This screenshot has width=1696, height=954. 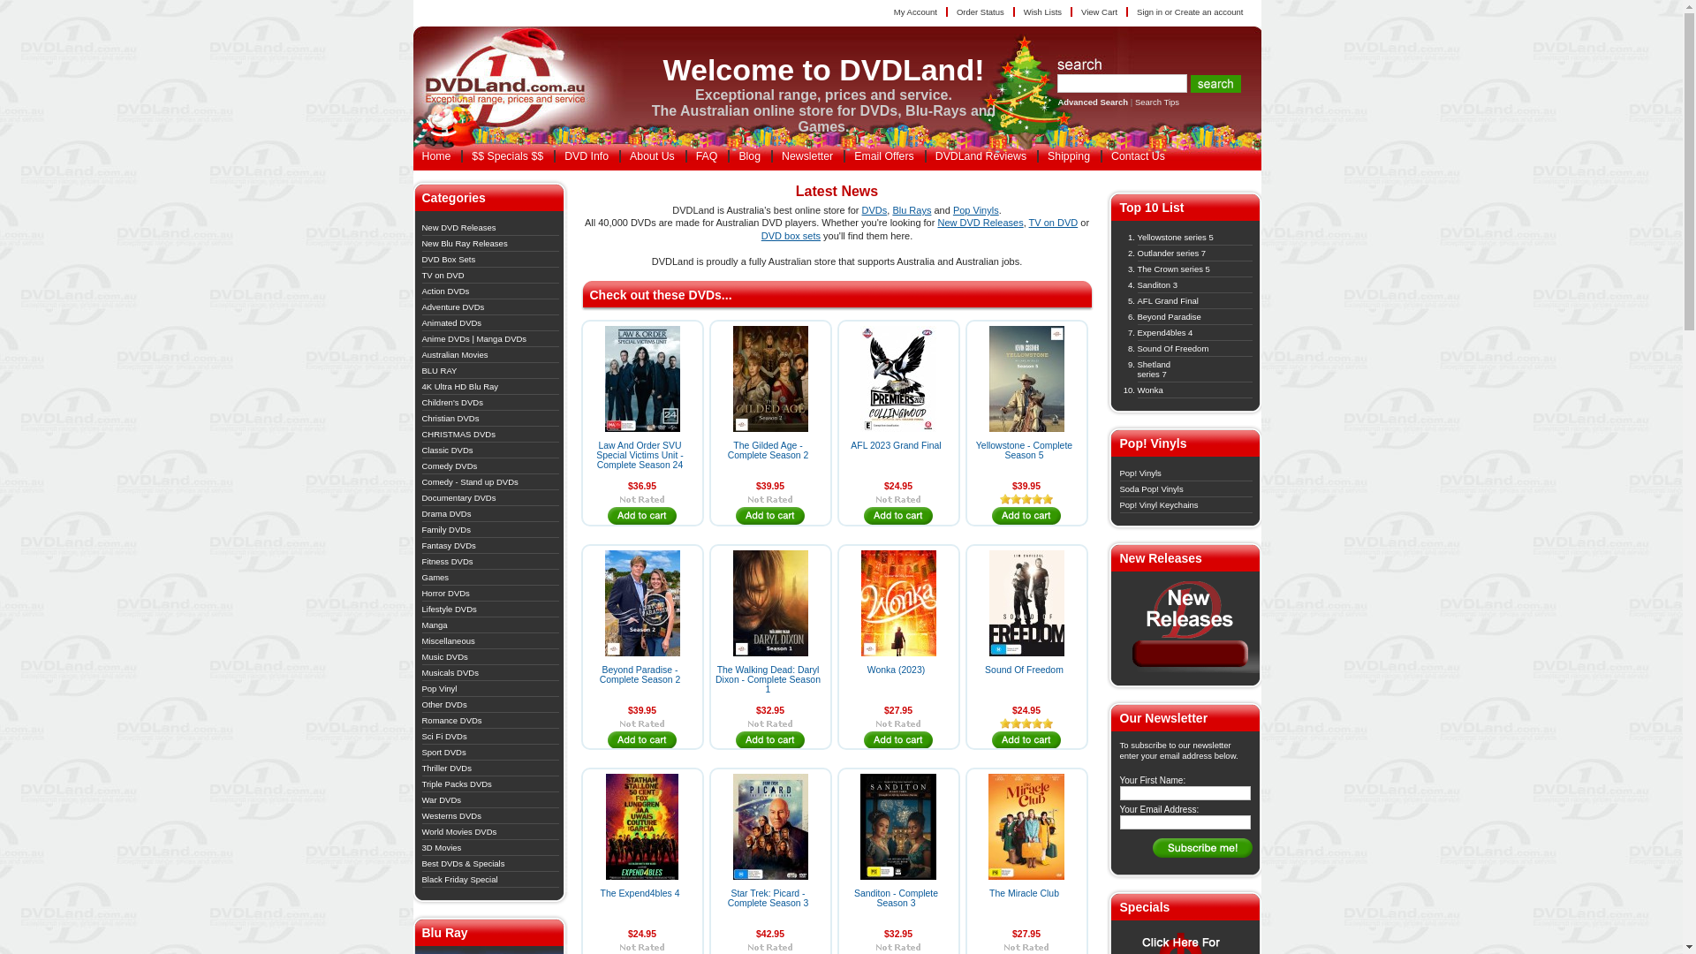 I want to click on  , so click(x=515, y=84).